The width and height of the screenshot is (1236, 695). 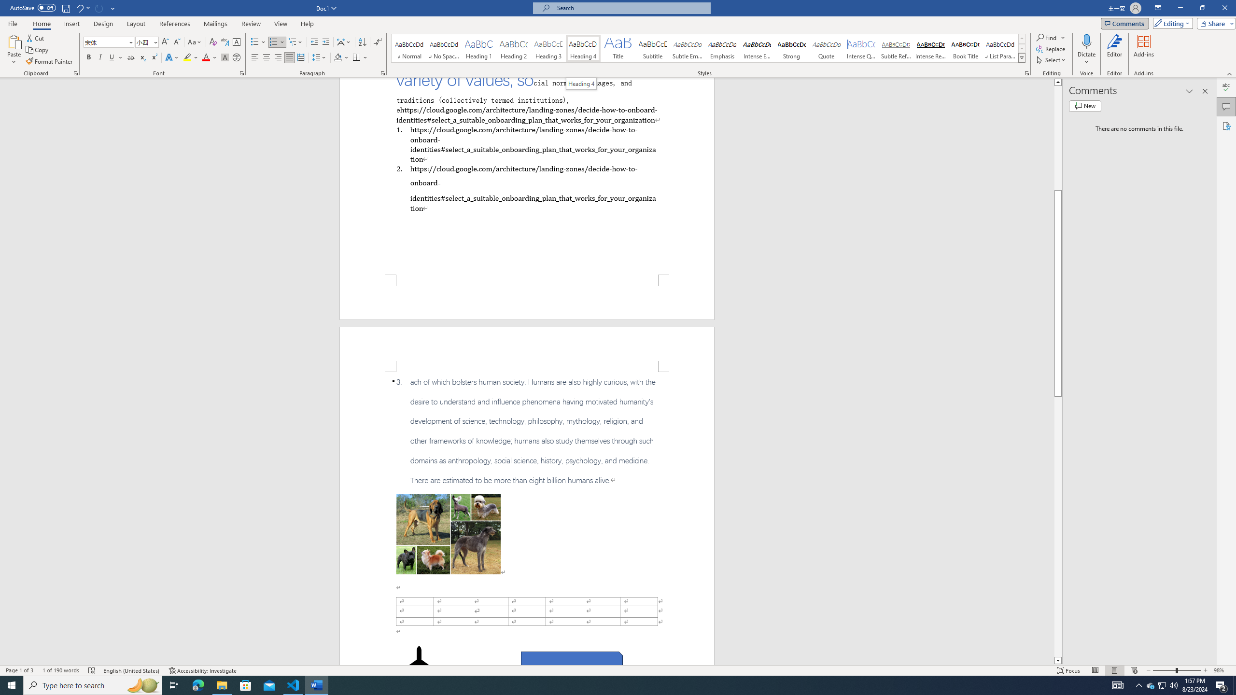 I want to click on Intense Quote, so click(x=861, y=48).